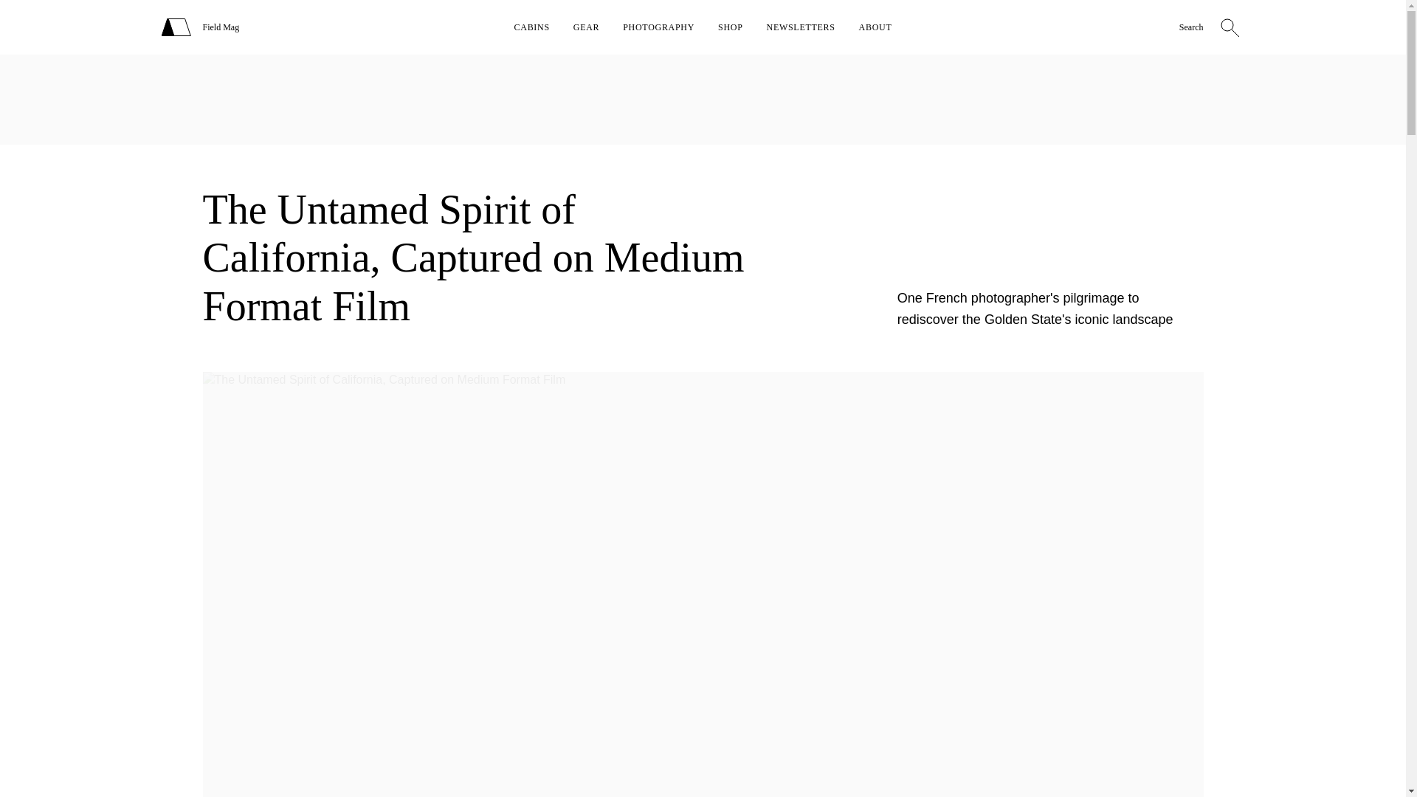 The width and height of the screenshot is (1417, 797). I want to click on Field Mag, so click(221, 27).